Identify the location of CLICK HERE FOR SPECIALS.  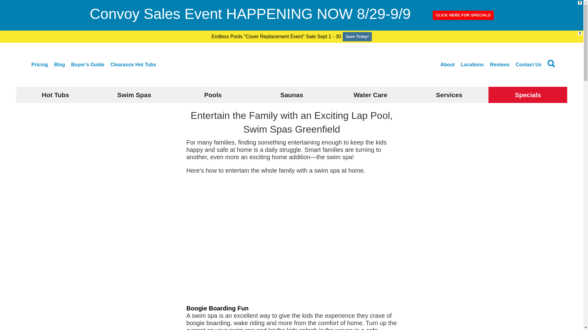
(463, 15).